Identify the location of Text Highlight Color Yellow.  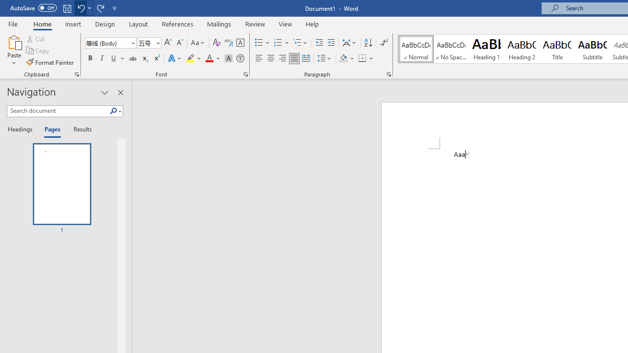
(190, 59).